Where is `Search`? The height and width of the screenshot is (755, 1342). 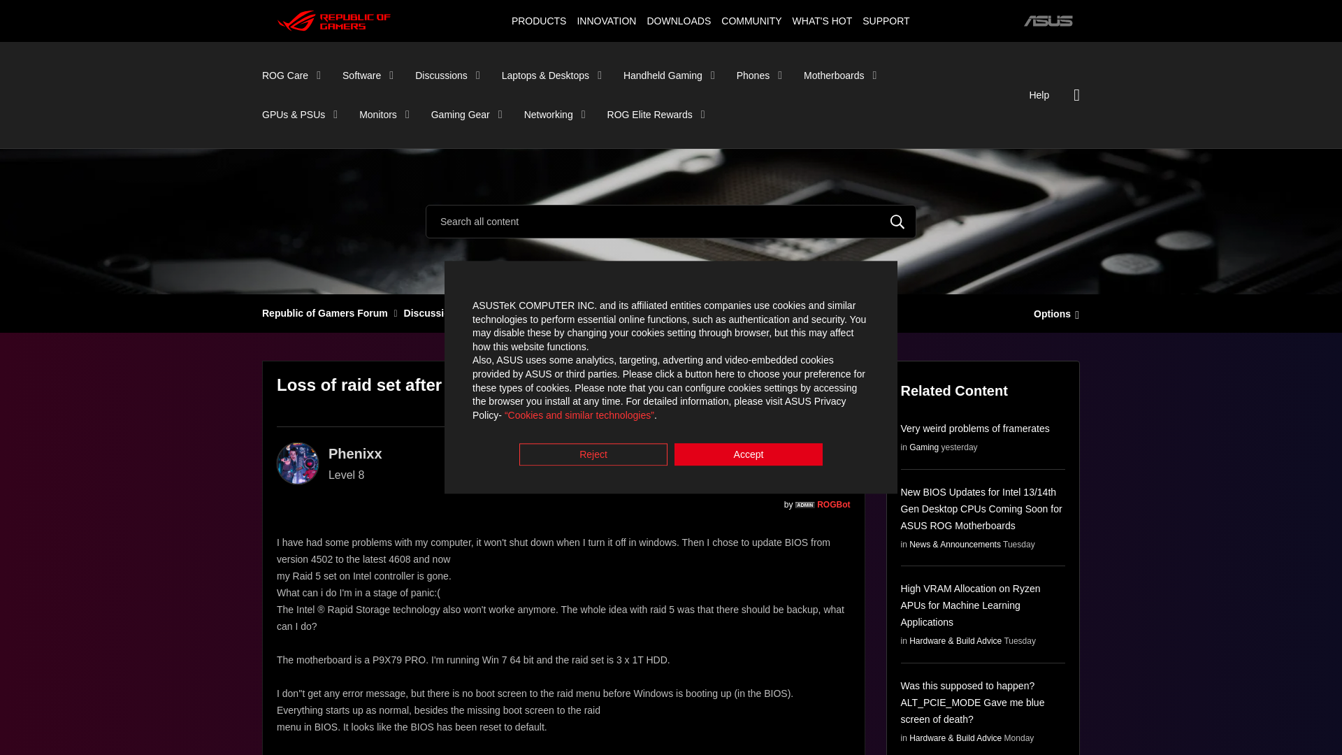
Search is located at coordinates (671, 221).